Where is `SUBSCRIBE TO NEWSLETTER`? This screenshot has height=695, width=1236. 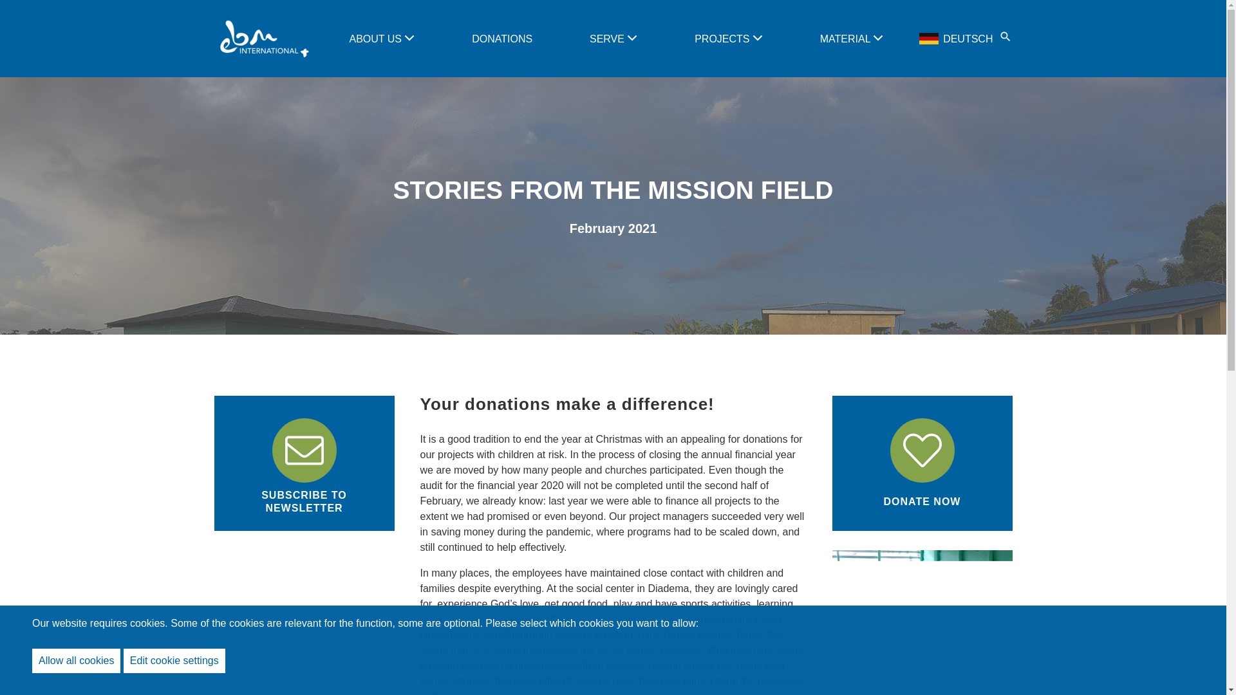
SUBSCRIBE TO NEWSLETTER is located at coordinates (304, 463).